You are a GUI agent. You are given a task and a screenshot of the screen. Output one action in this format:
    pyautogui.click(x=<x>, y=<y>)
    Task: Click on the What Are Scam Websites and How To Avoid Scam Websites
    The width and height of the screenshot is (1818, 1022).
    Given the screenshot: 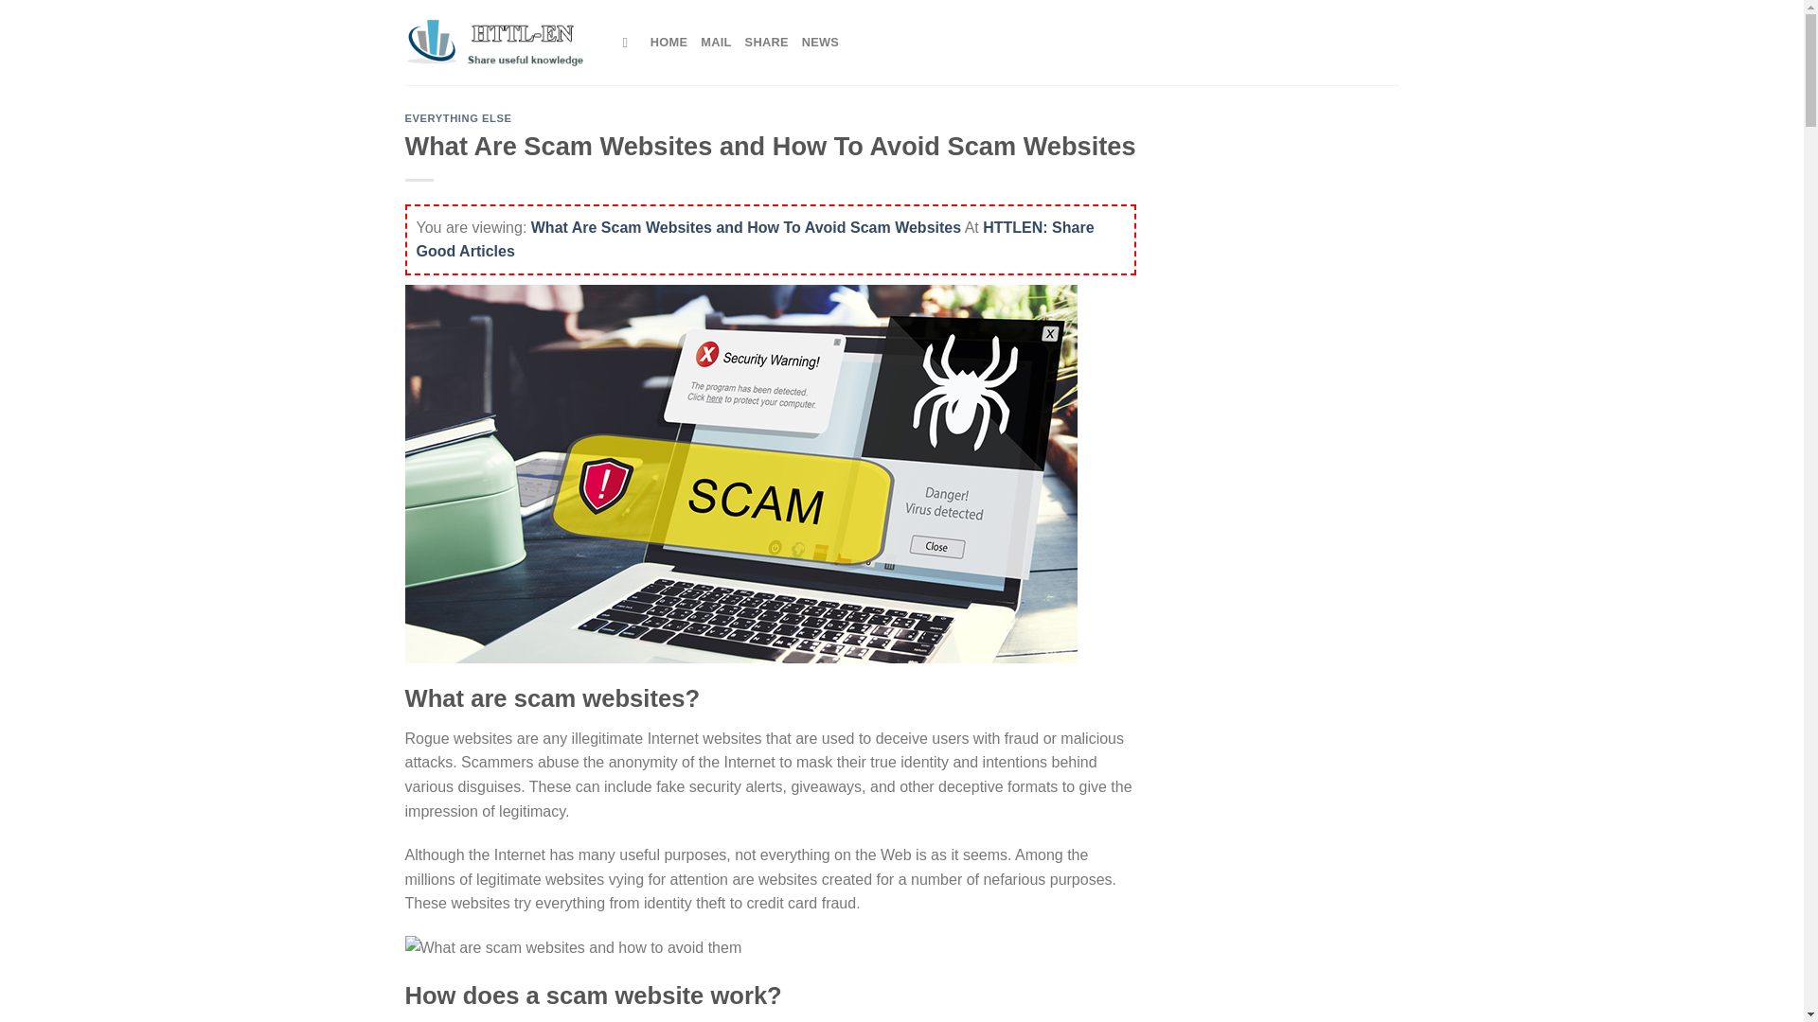 What is the action you would take?
    pyautogui.click(x=746, y=227)
    